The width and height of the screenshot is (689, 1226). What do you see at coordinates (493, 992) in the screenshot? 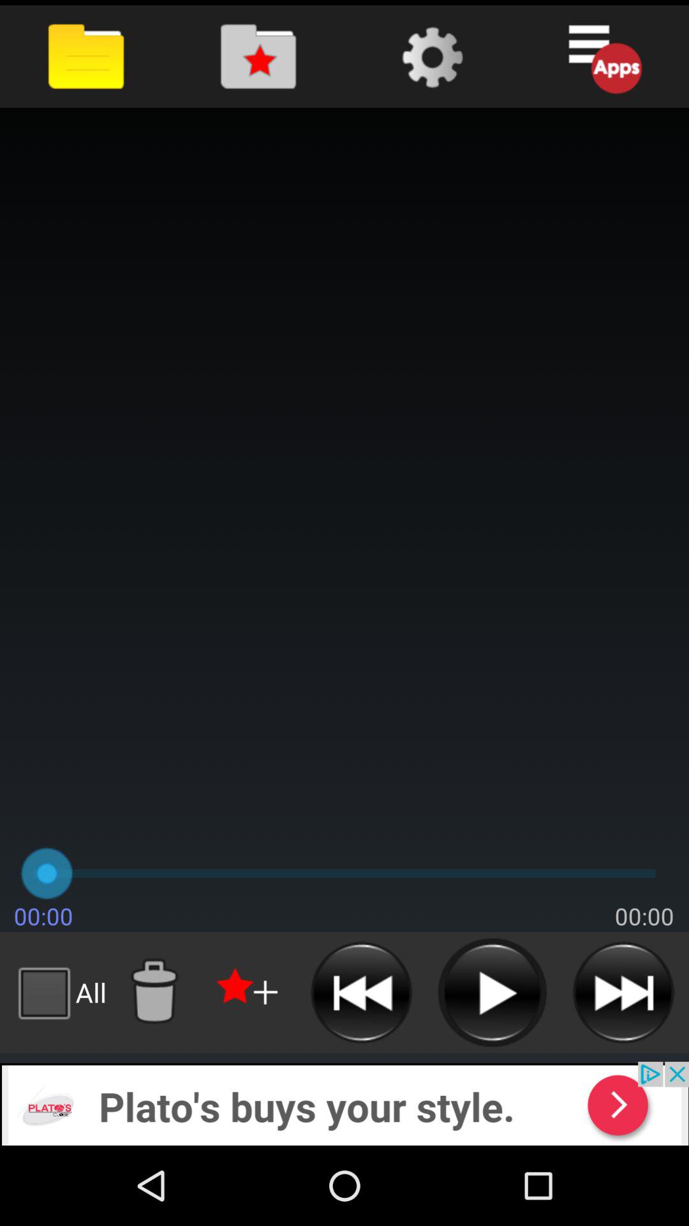
I see `play` at bounding box center [493, 992].